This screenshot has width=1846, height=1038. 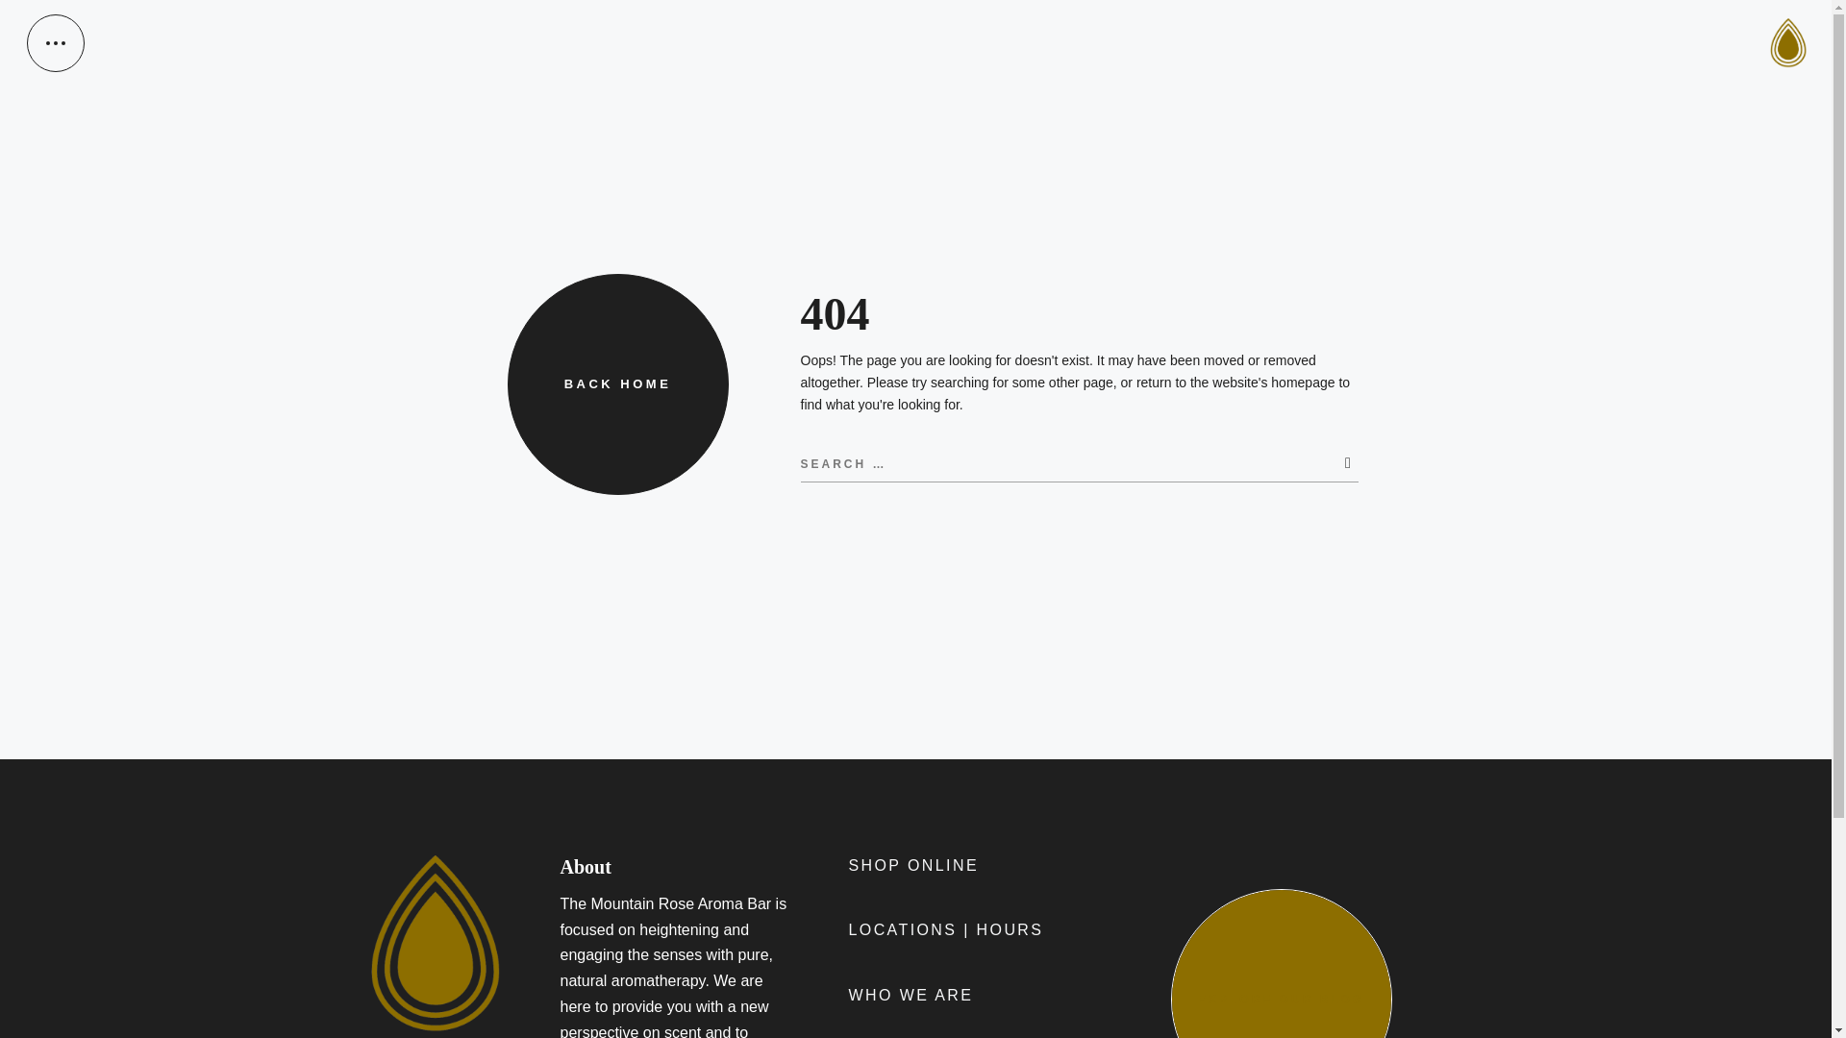 I want to click on WHO WE ARE, so click(x=910, y=996).